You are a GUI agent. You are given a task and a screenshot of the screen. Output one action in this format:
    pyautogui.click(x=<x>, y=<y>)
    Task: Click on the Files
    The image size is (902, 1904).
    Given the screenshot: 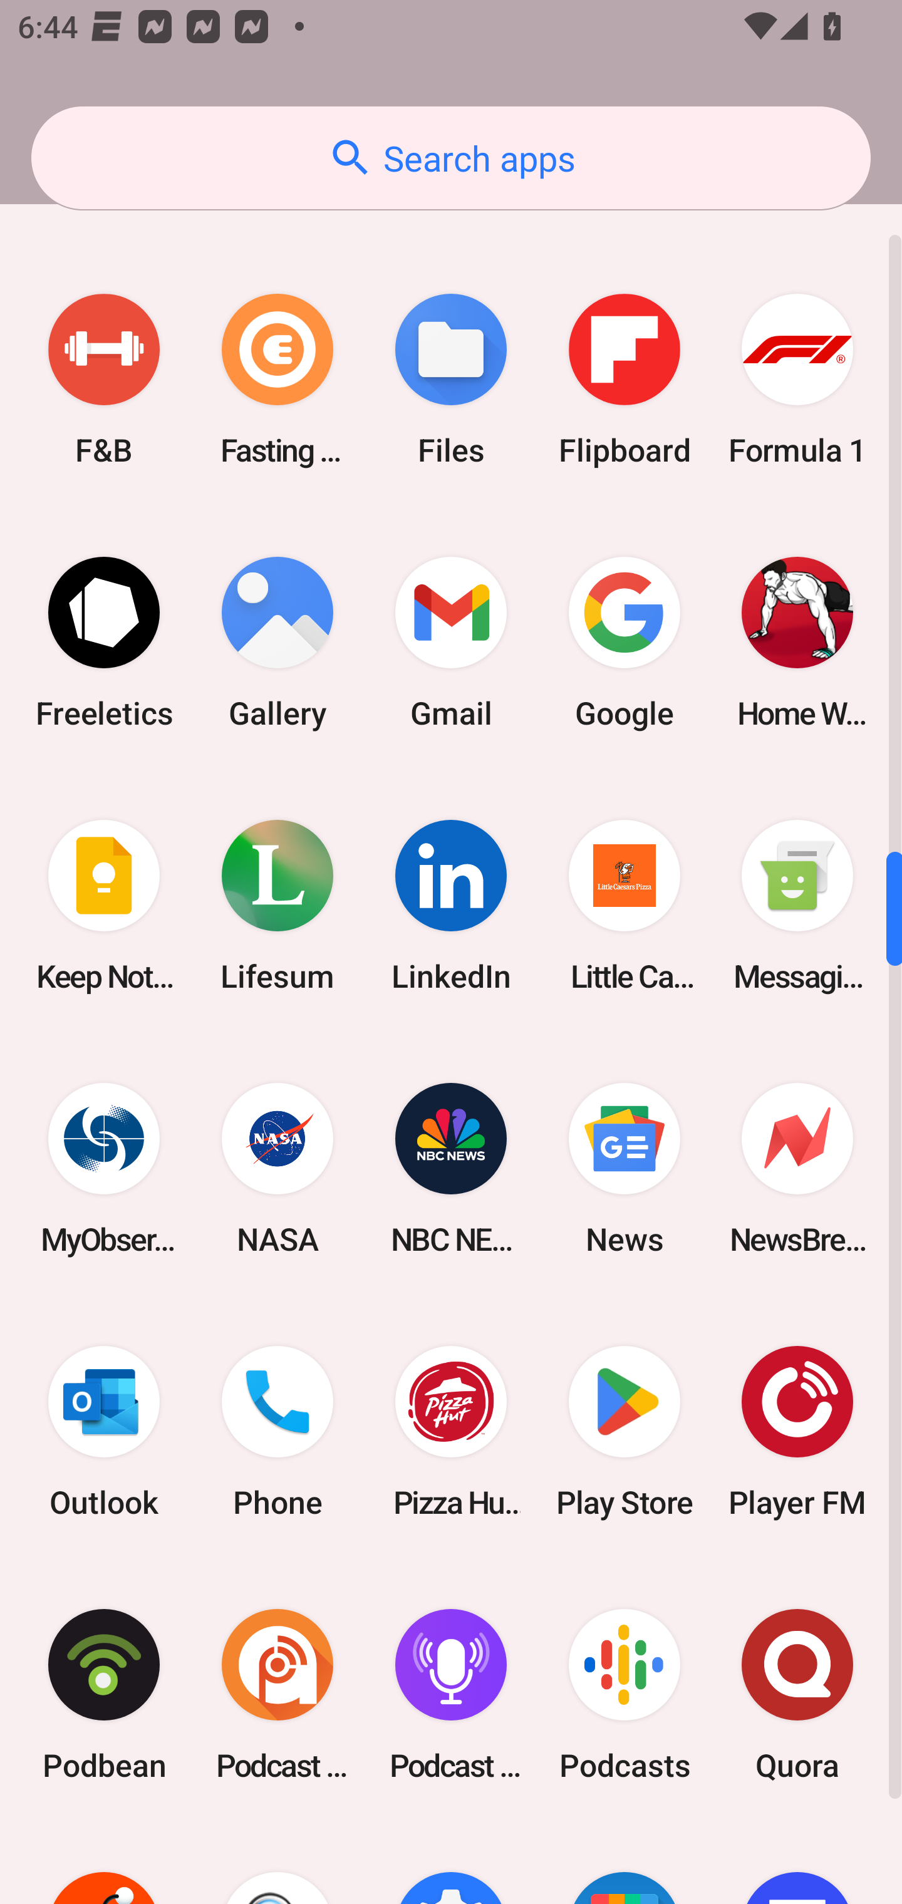 What is the action you would take?
    pyautogui.click(x=451, y=378)
    